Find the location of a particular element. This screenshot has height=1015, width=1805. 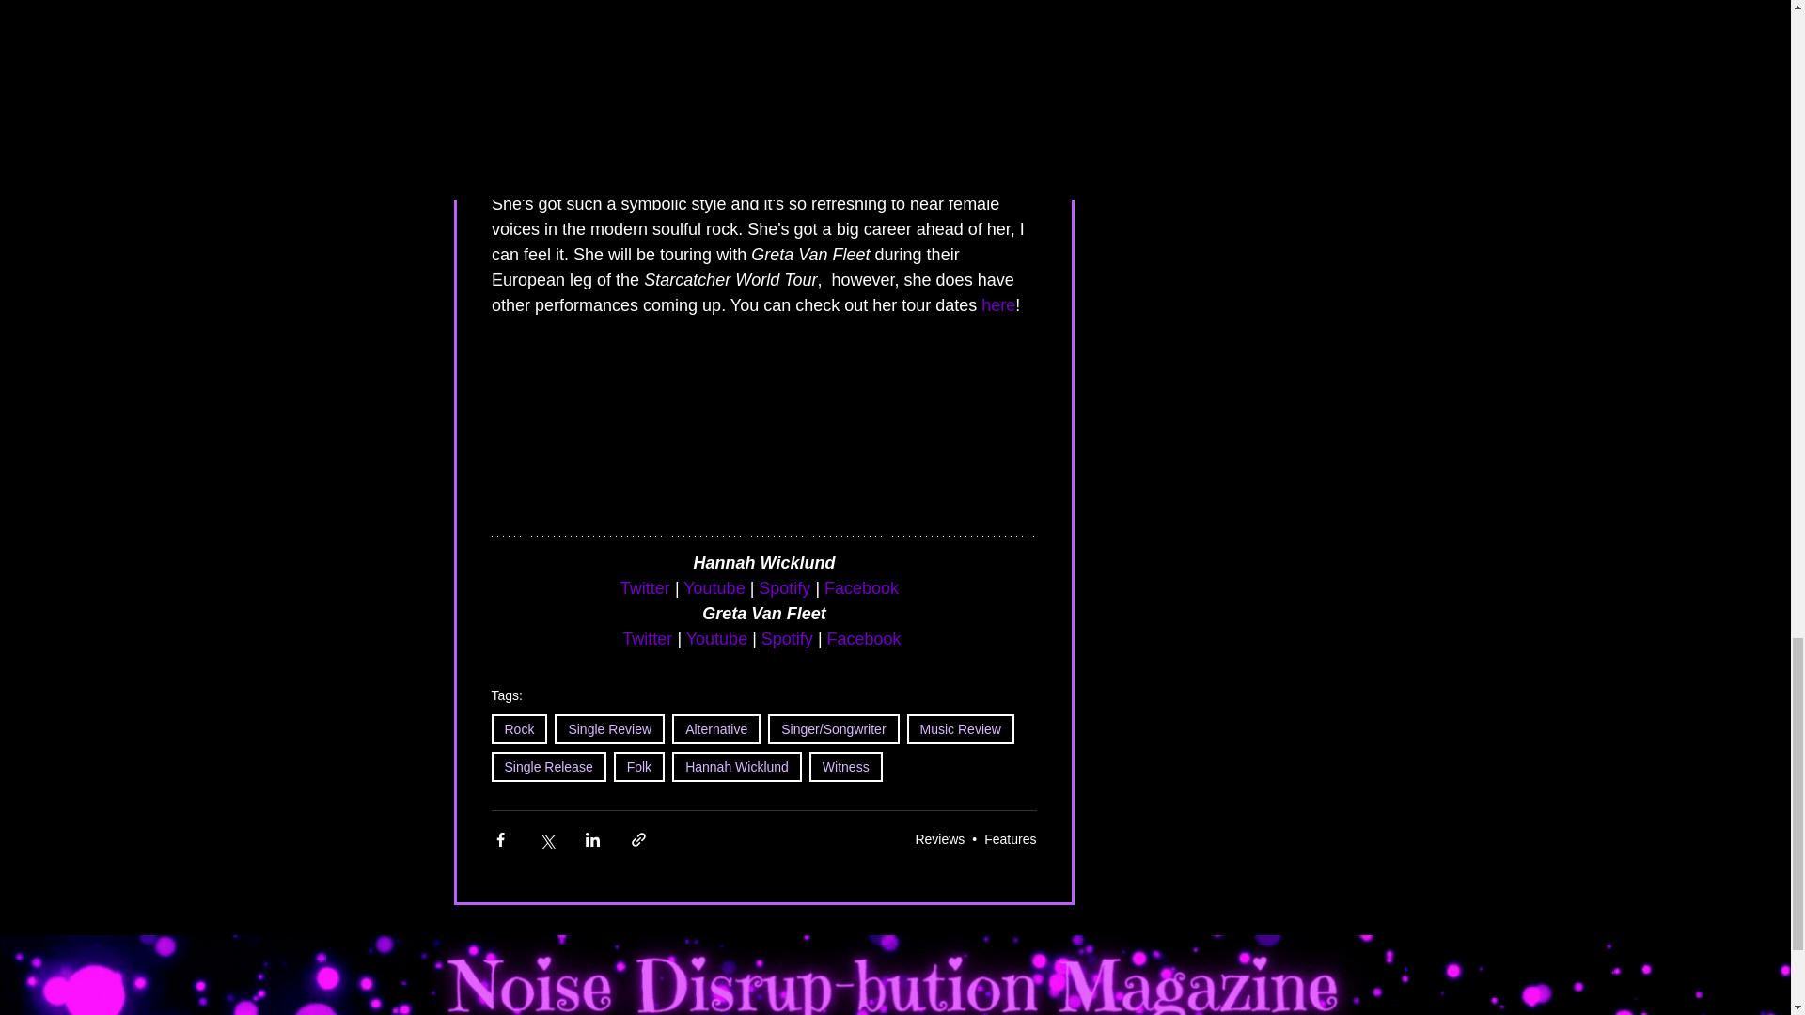

Reviews is located at coordinates (939, 838).